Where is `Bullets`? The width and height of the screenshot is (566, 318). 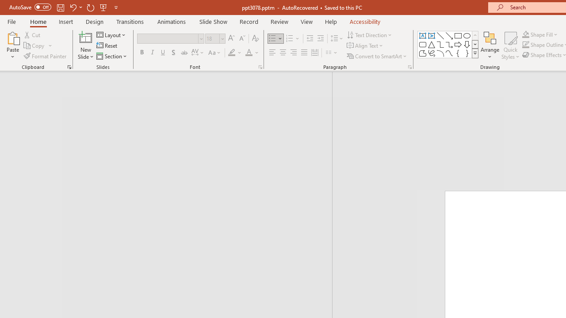
Bullets is located at coordinates (272, 39).